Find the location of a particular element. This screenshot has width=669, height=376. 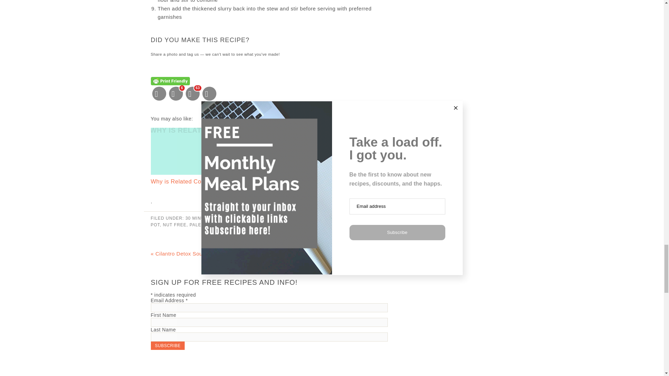

Why is Related Content not showing up? is located at coordinates (269, 157).